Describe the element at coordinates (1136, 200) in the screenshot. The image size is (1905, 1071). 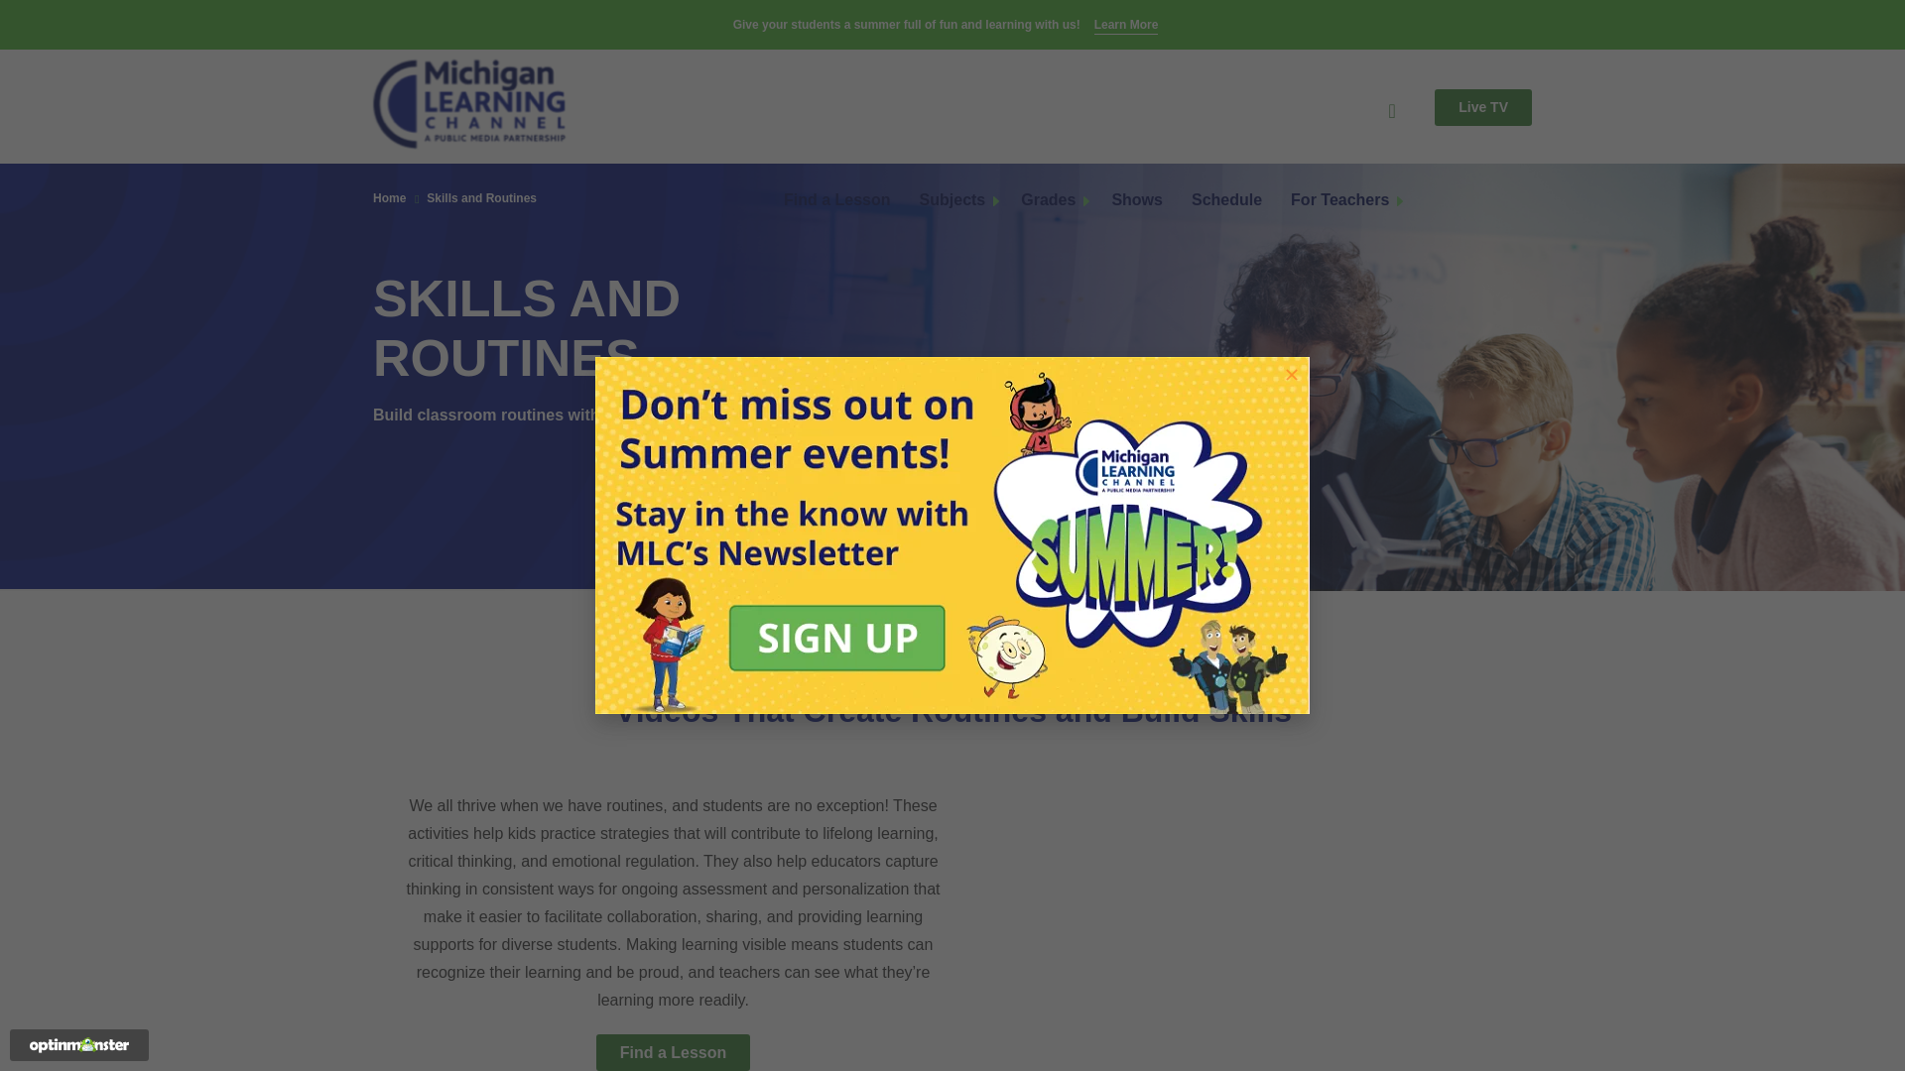
I see `Shows` at that location.